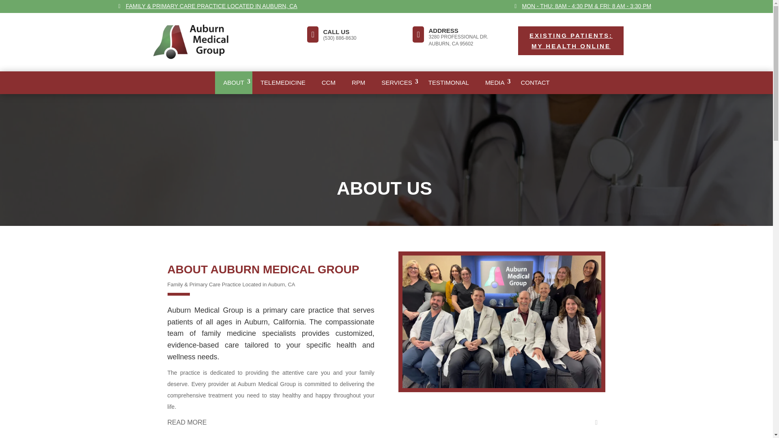 The image size is (779, 438). Describe the element at coordinates (495, 83) in the screenshot. I see `MEDIA` at that location.